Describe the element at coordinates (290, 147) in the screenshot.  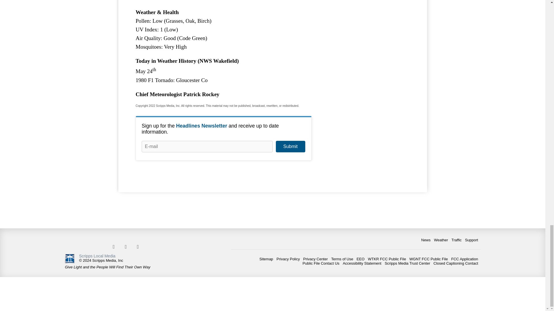
I see `Submit` at that location.